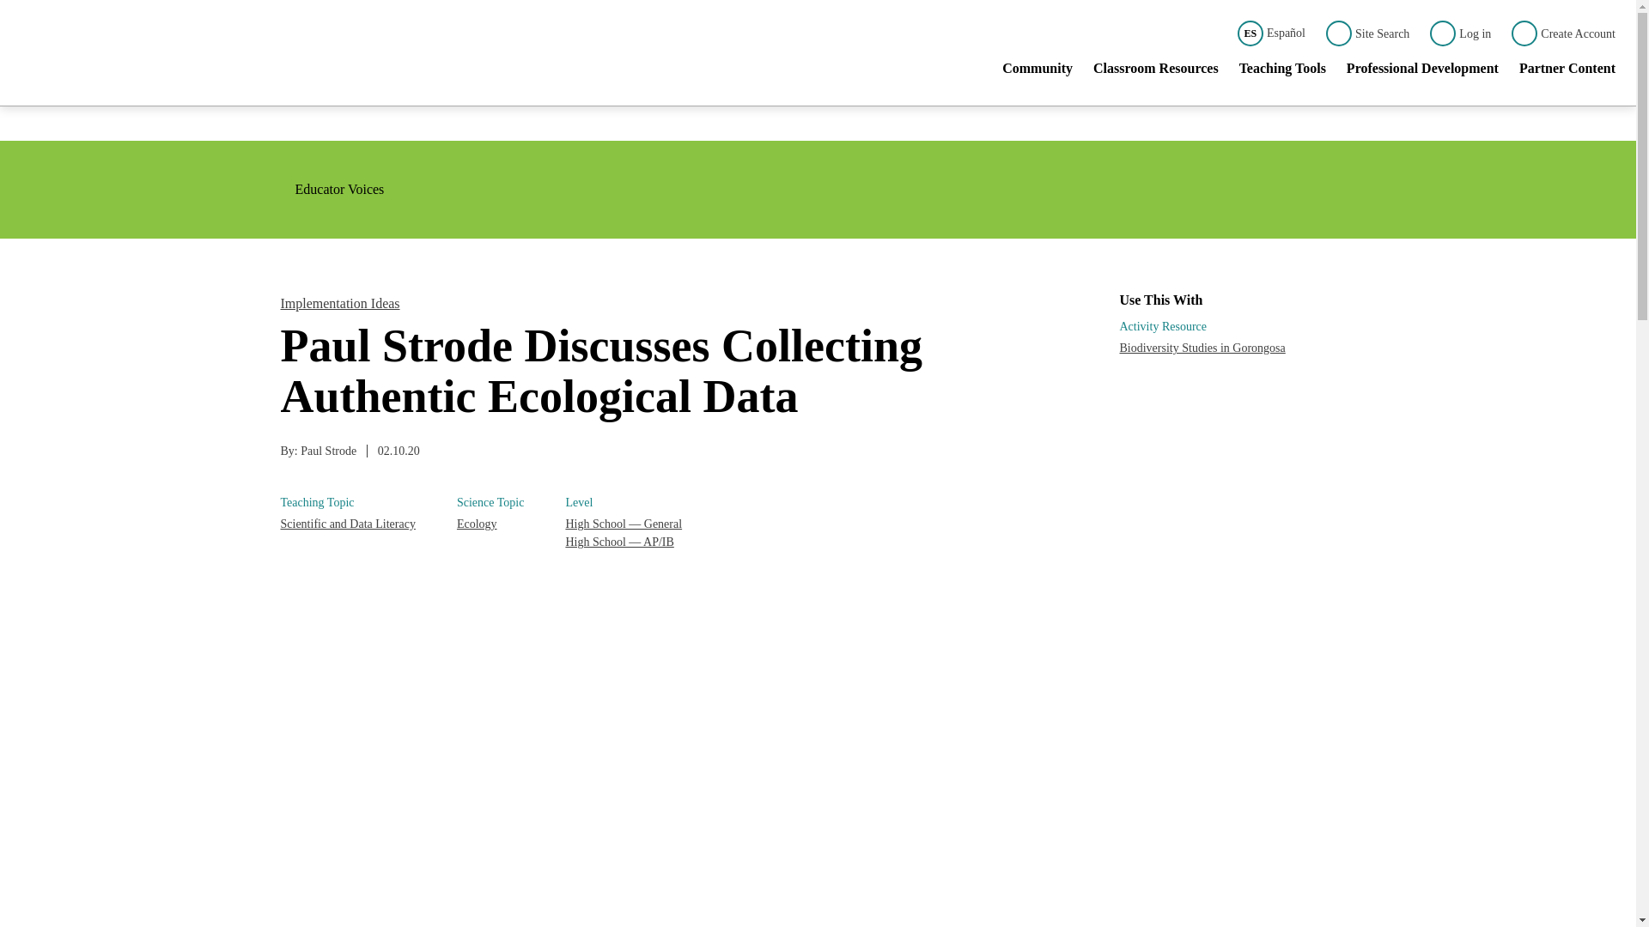 The height and width of the screenshot is (927, 1649). Describe the element at coordinates (1202, 348) in the screenshot. I see `Biodiversity Studies in Gorongosa` at that location.